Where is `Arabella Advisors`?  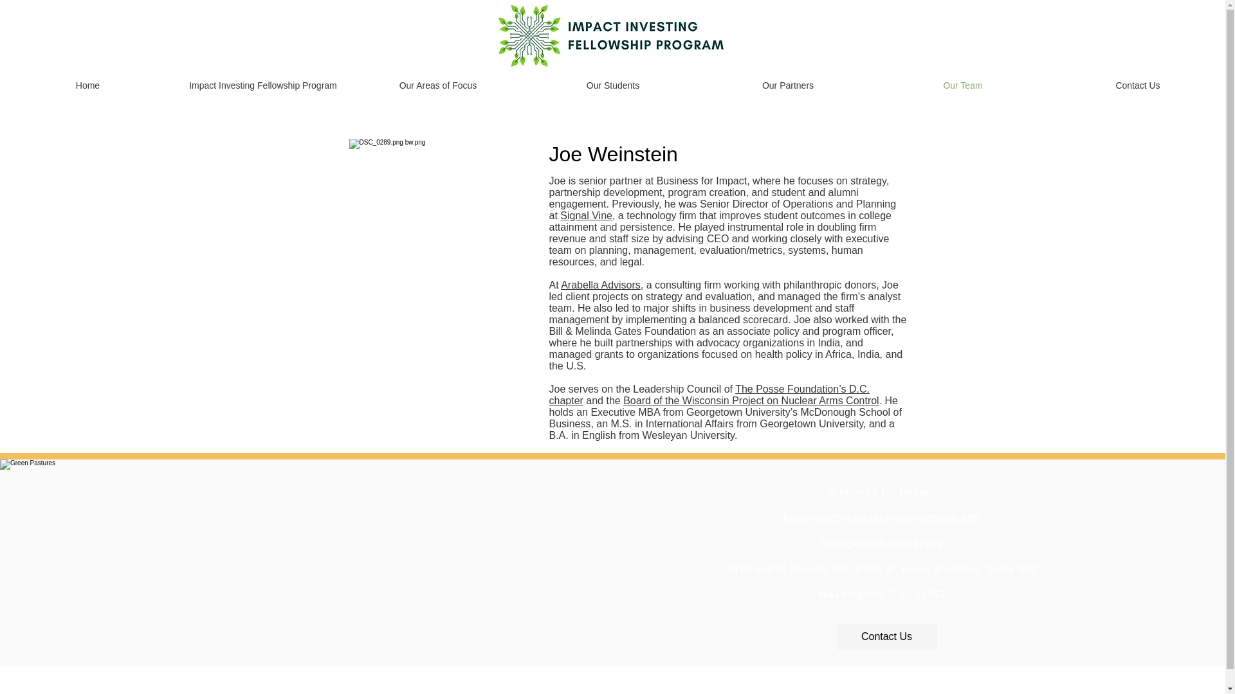 Arabella Advisors is located at coordinates (601, 285).